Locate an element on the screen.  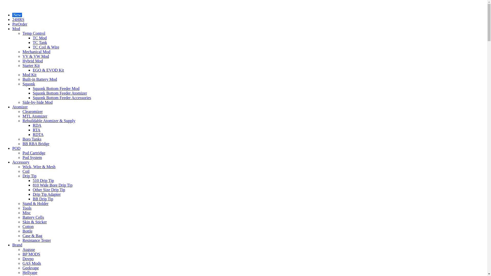
24HRS is located at coordinates (18, 19).